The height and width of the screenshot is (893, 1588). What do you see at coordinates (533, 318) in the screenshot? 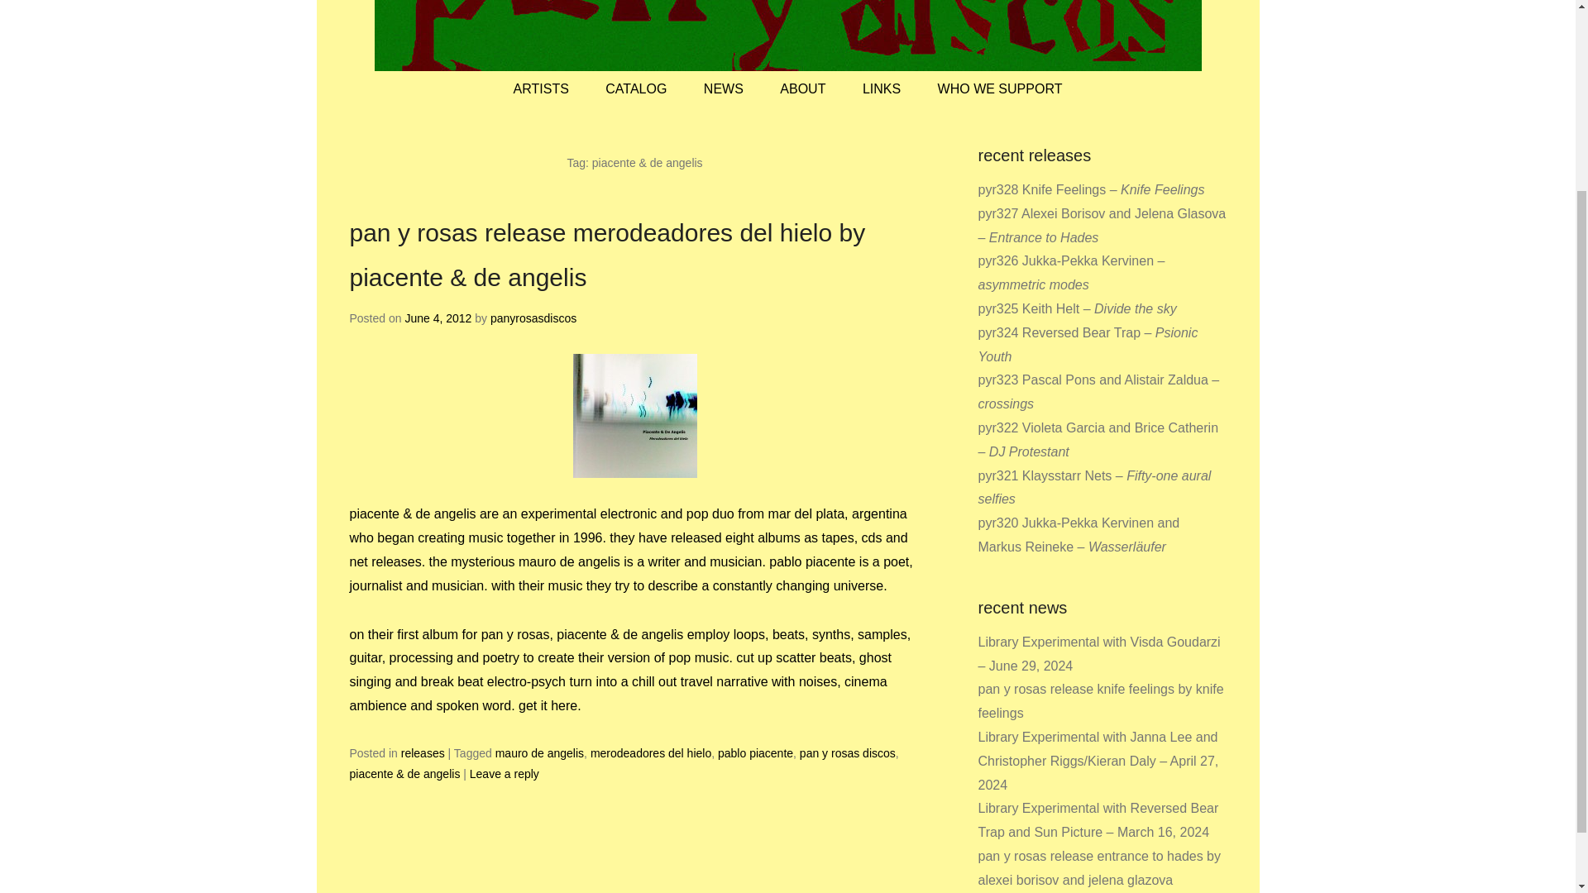
I see `panyrosasdiscos` at bounding box center [533, 318].